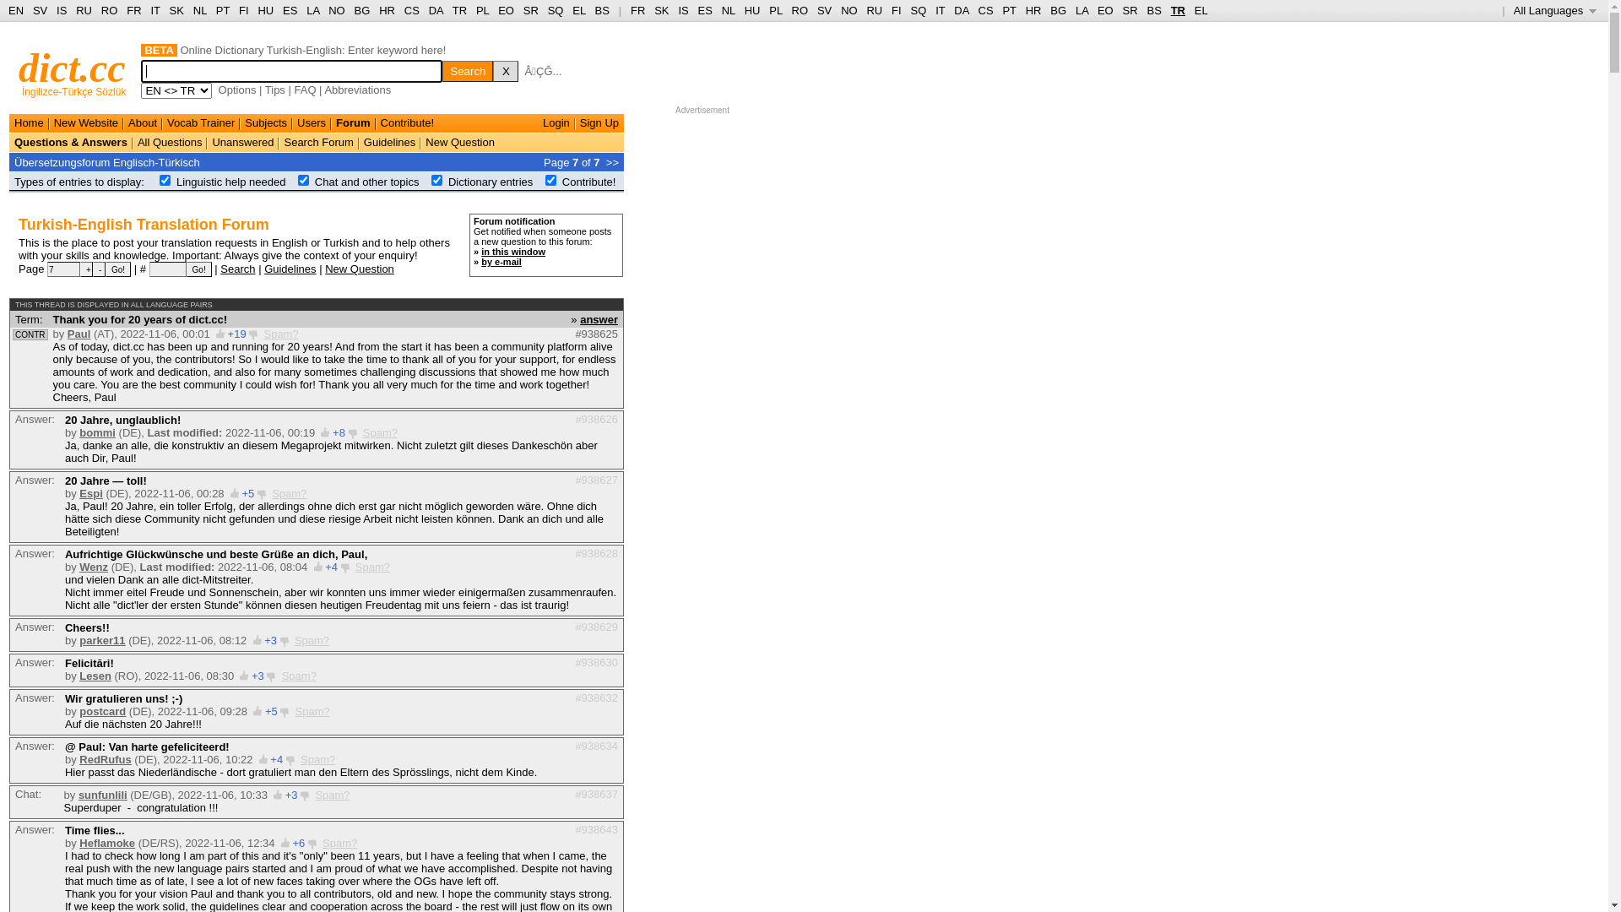 The image size is (1621, 912). I want to click on EL, so click(579, 10).